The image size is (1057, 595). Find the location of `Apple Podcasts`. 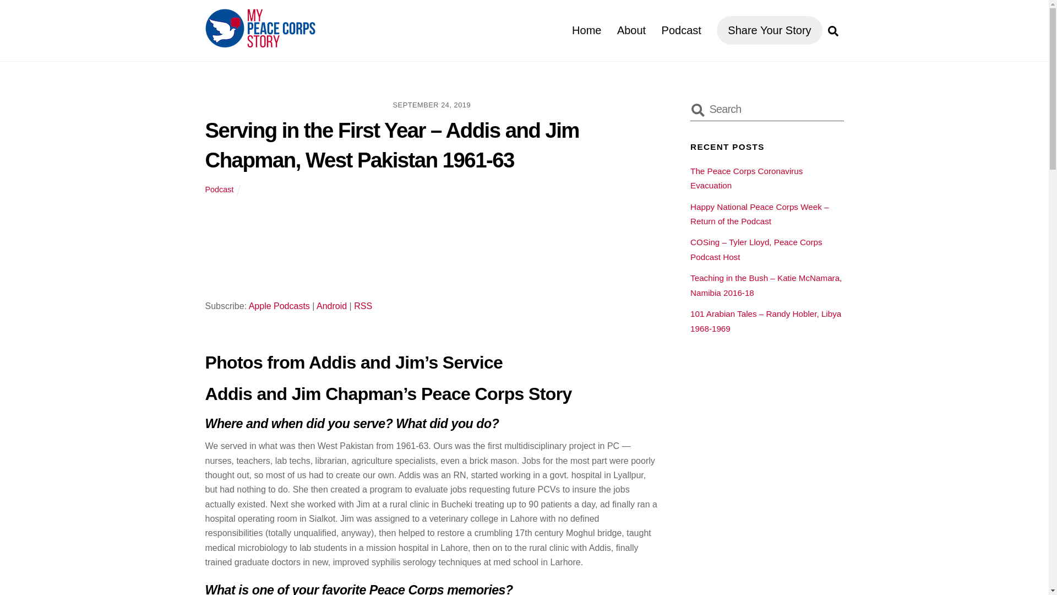

Apple Podcasts is located at coordinates (331, 305).